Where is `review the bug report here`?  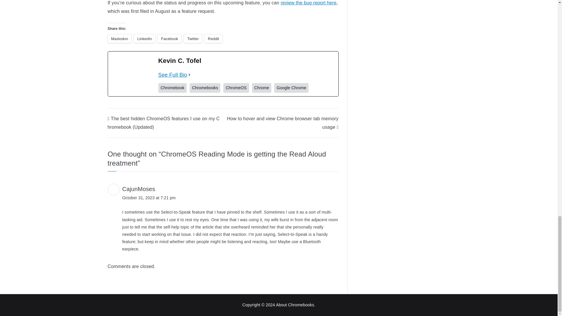 review the bug report here is located at coordinates (309, 3).